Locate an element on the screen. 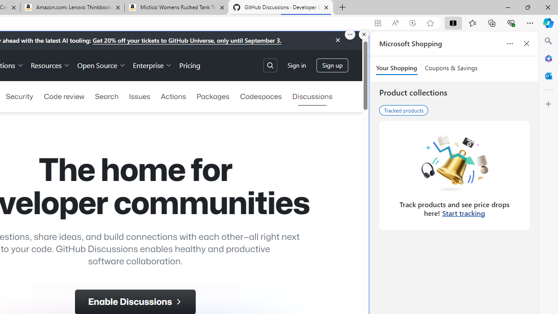  Actions is located at coordinates (174, 96).